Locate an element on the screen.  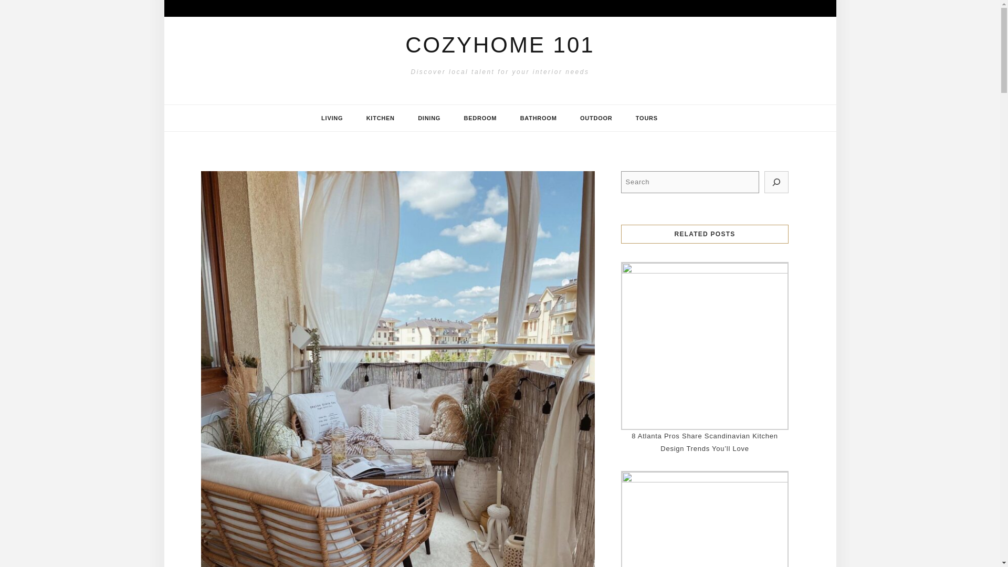
Outdoor is located at coordinates (596, 118).